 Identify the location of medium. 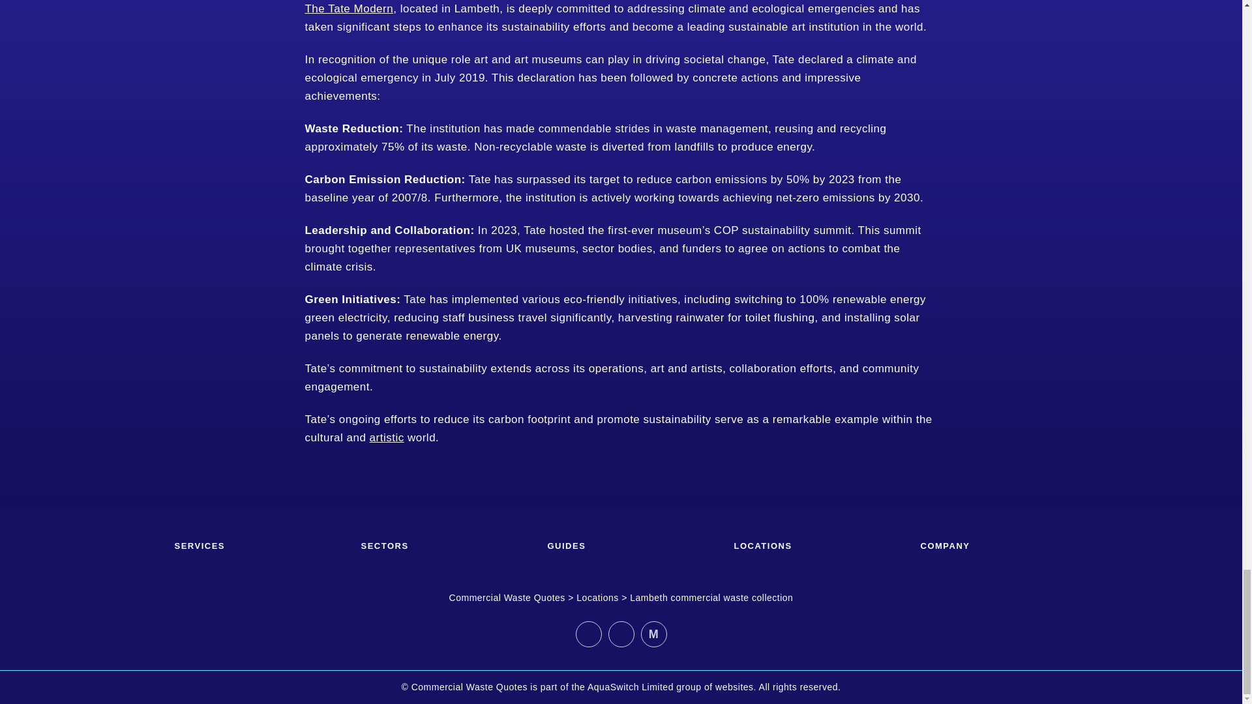
(653, 634).